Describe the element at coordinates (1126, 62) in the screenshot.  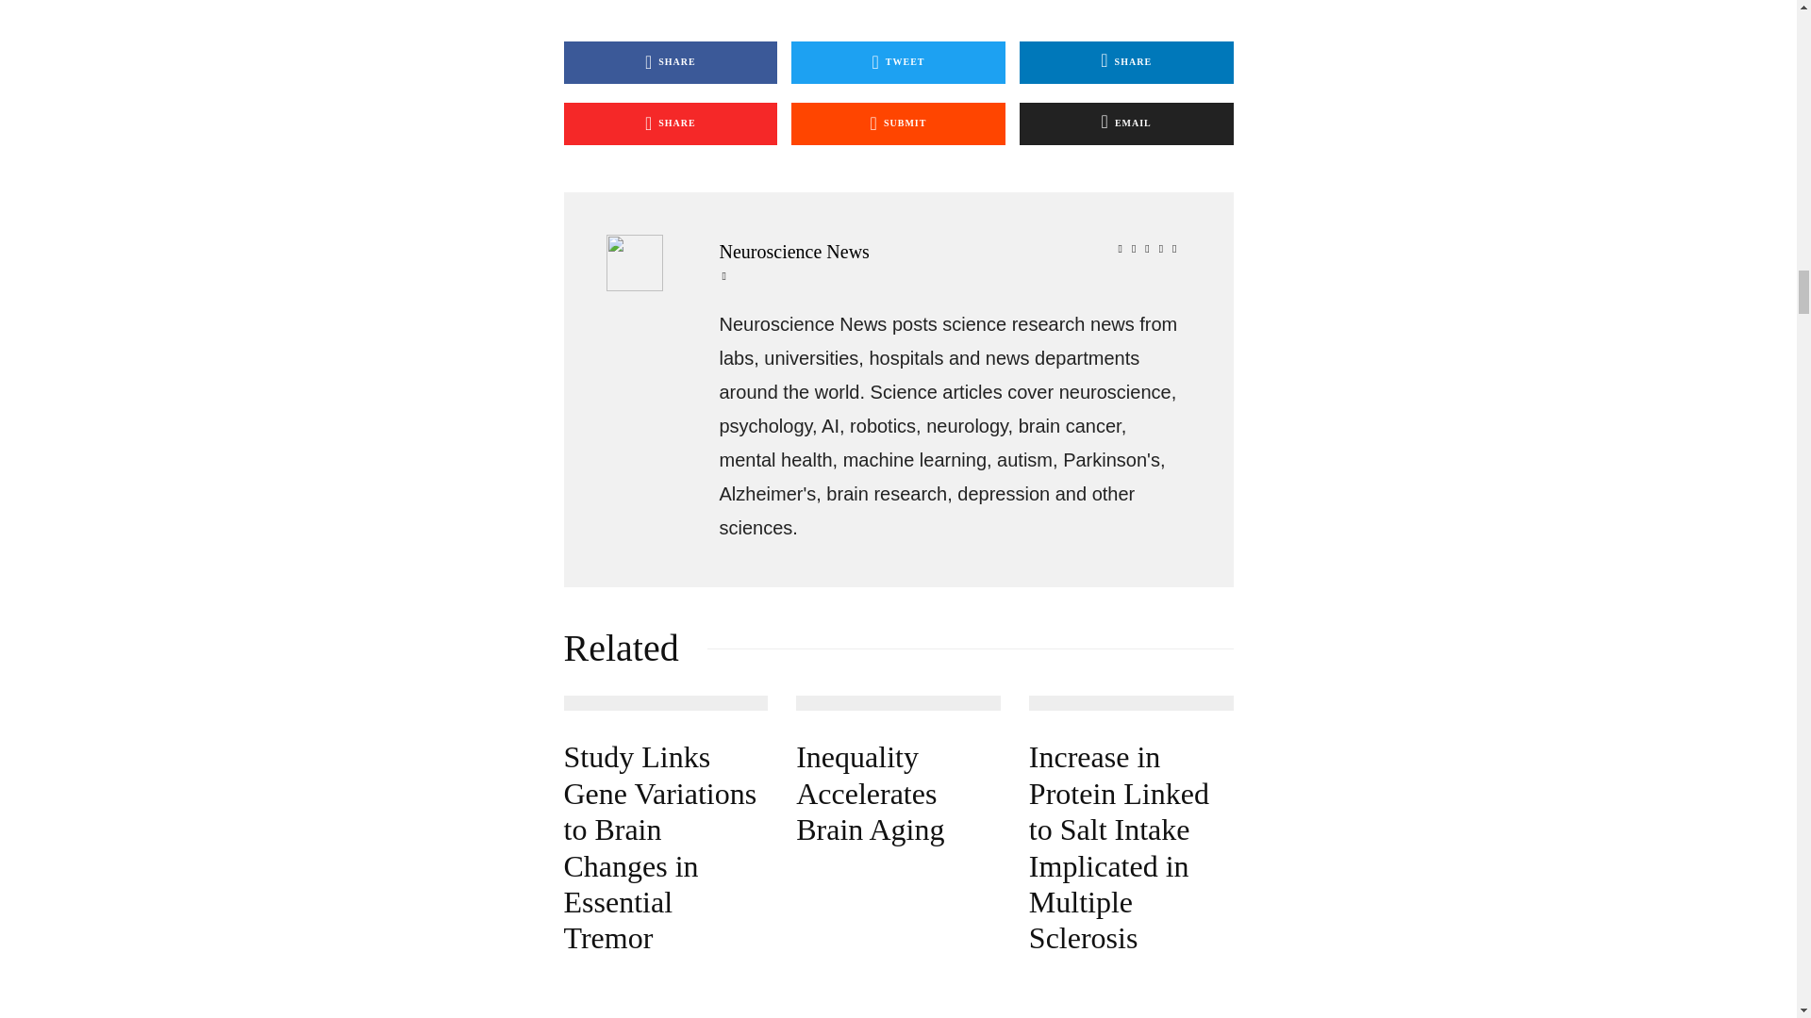
I see `SHARE` at that location.